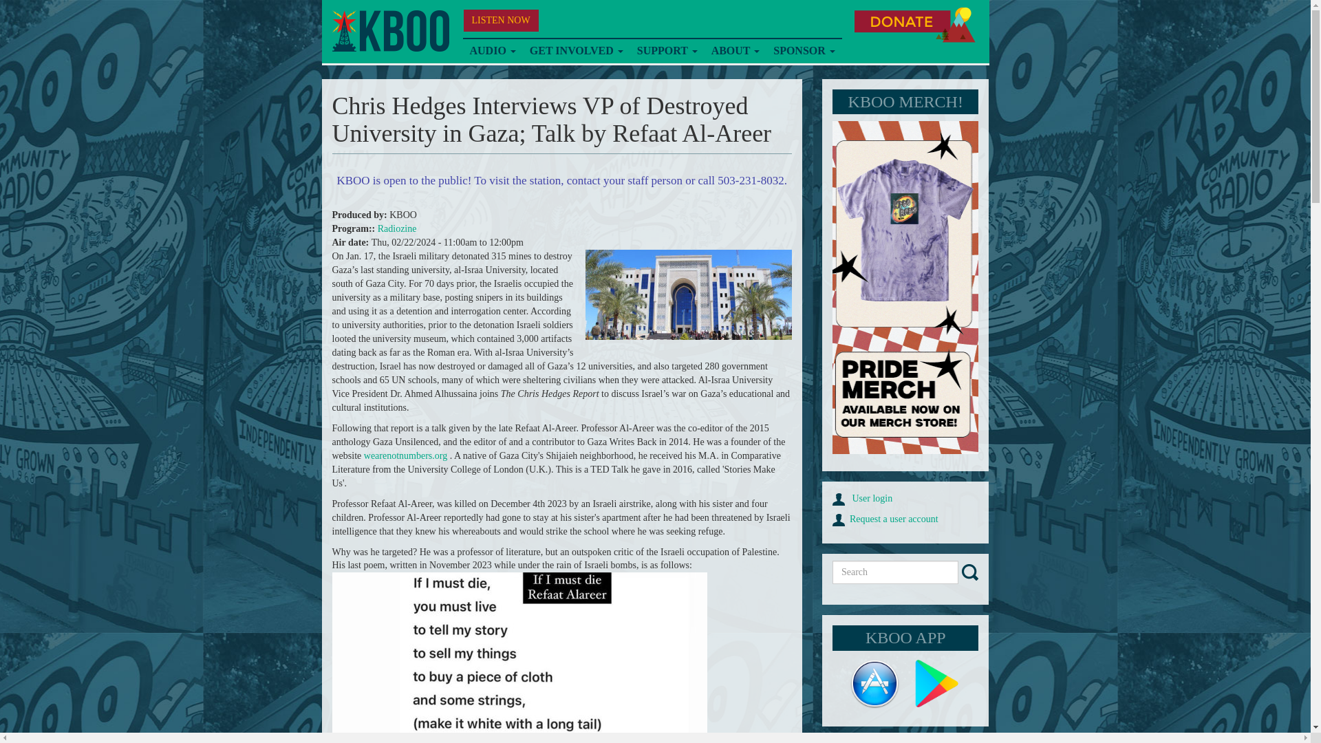  Describe the element at coordinates (735, 51) in the screenshot. I see `ABOUT` at that location.